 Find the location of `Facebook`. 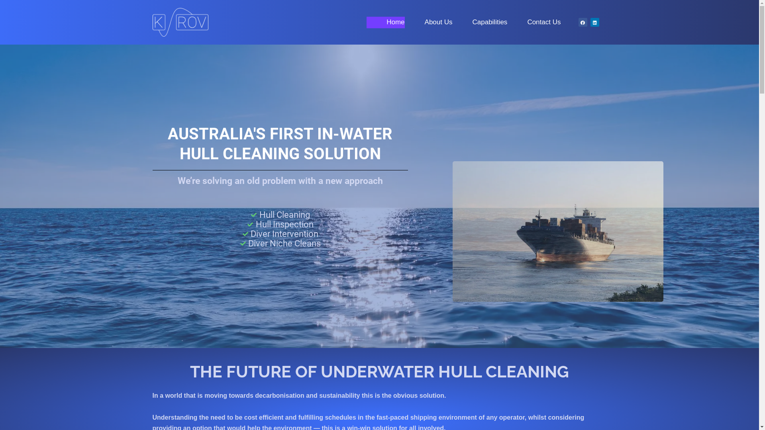

Facebook is located at coordinates (583, 22).